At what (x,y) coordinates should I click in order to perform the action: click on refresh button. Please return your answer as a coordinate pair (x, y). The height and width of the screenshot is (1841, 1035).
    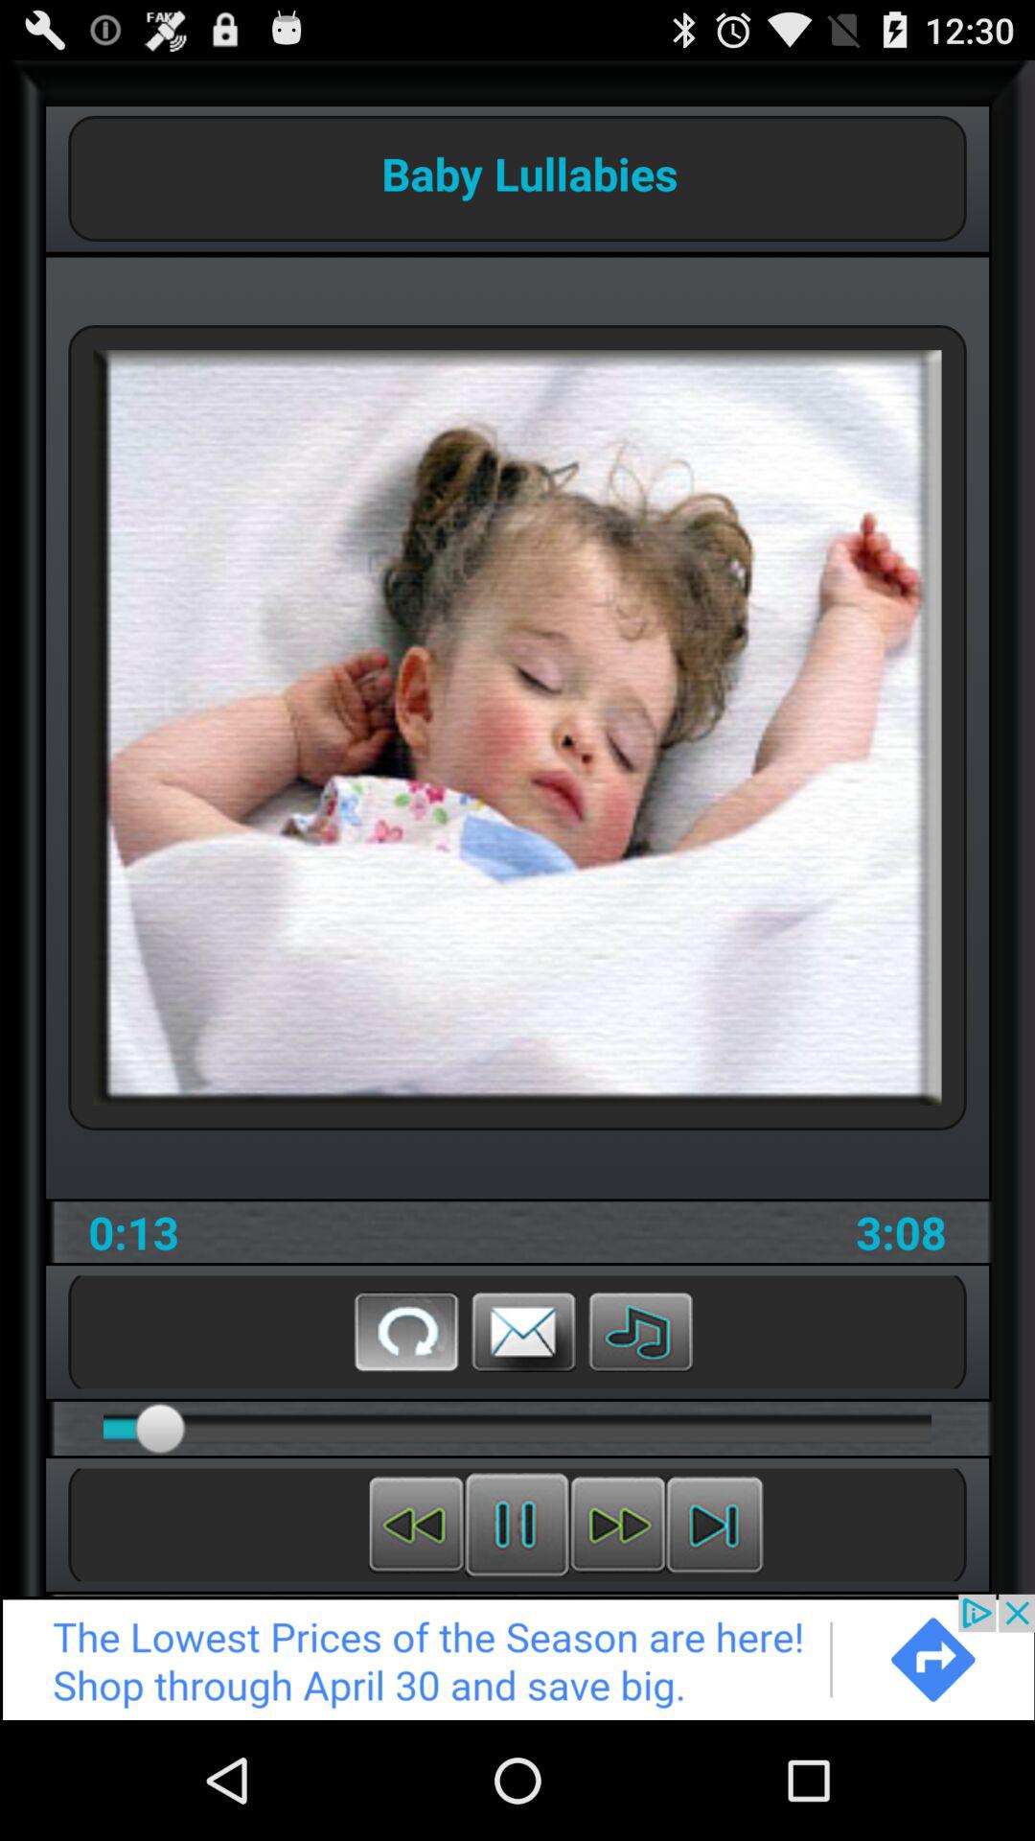
    Looking at the image, I should click on (406, 1332).